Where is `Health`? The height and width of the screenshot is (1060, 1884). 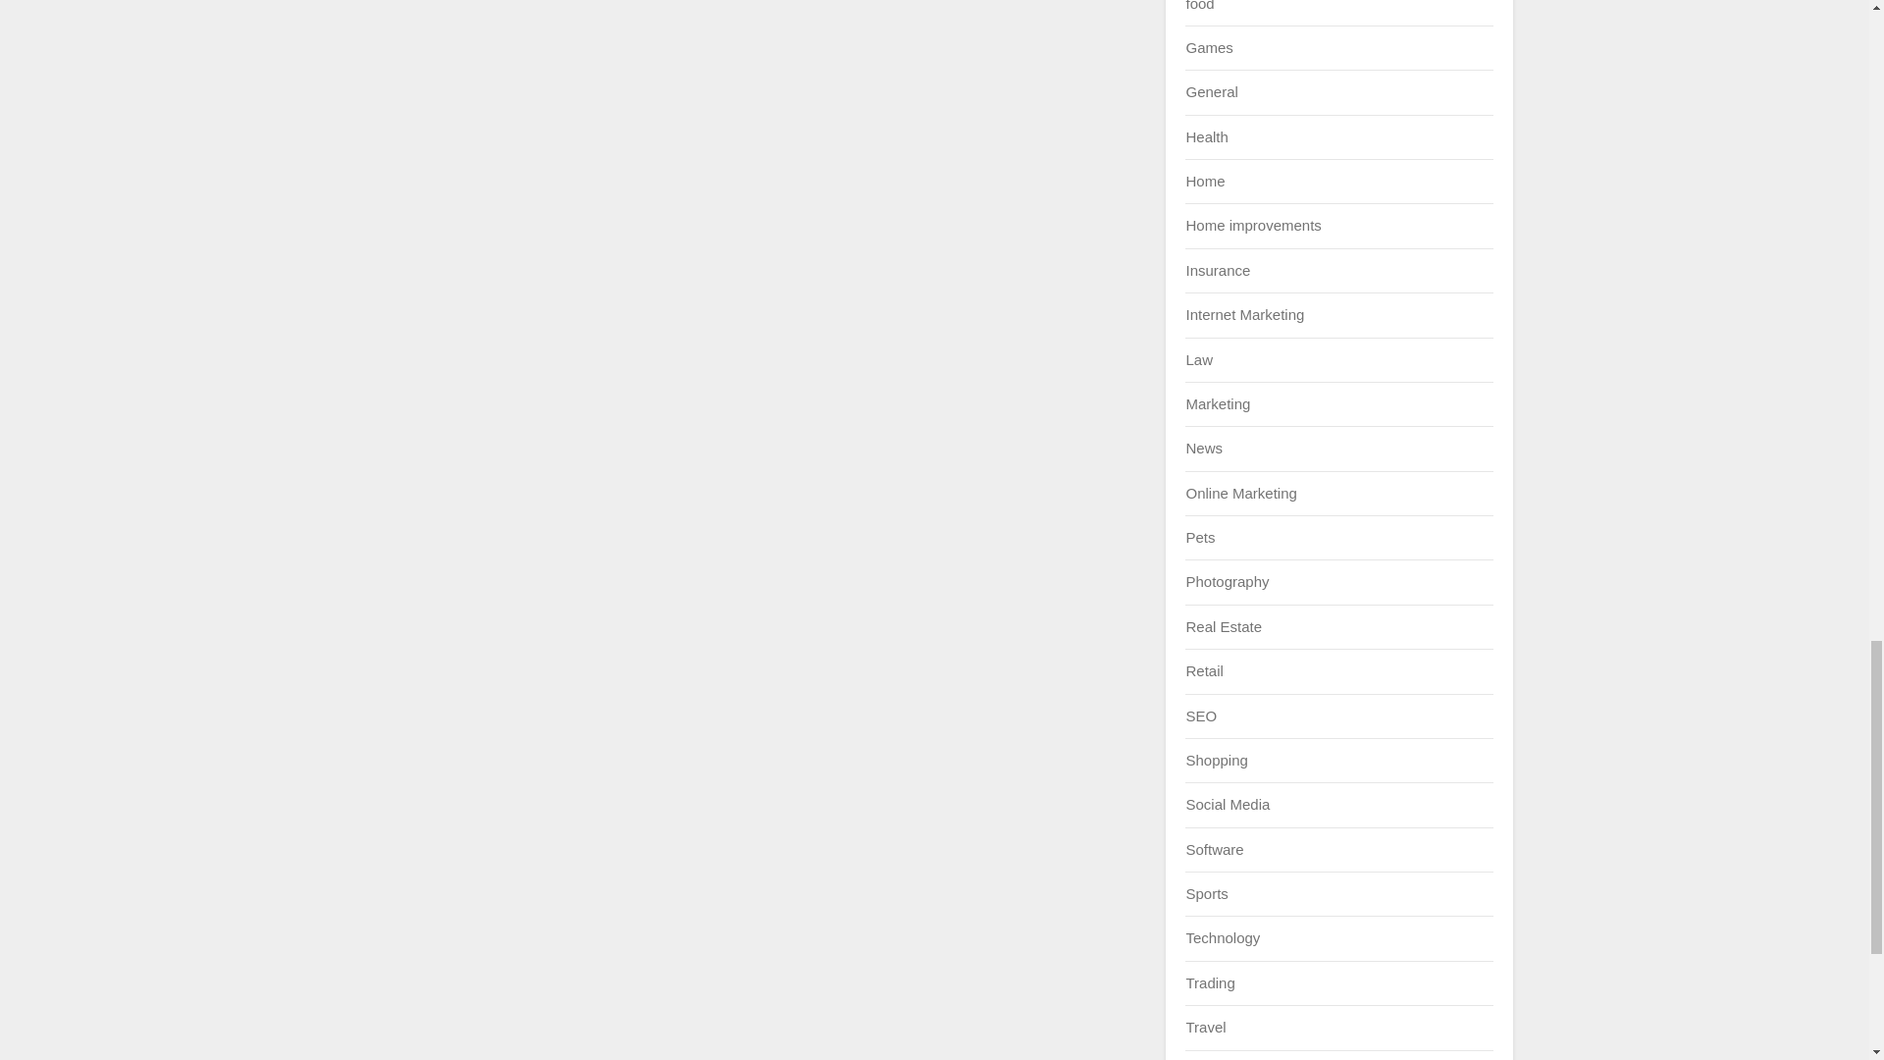
Health is located at coordinates (1206, 135).